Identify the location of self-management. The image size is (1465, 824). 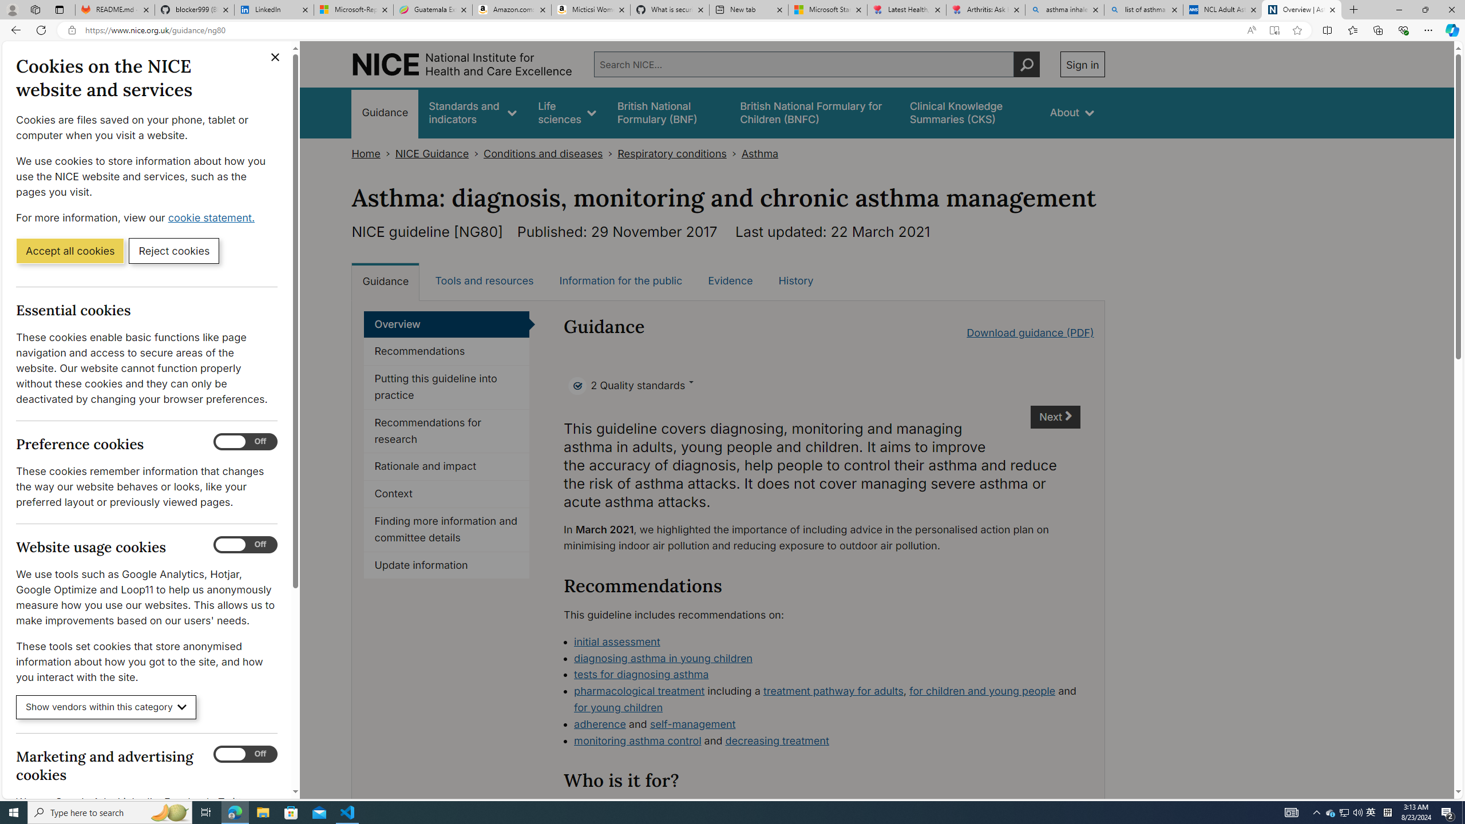
(692, 723).